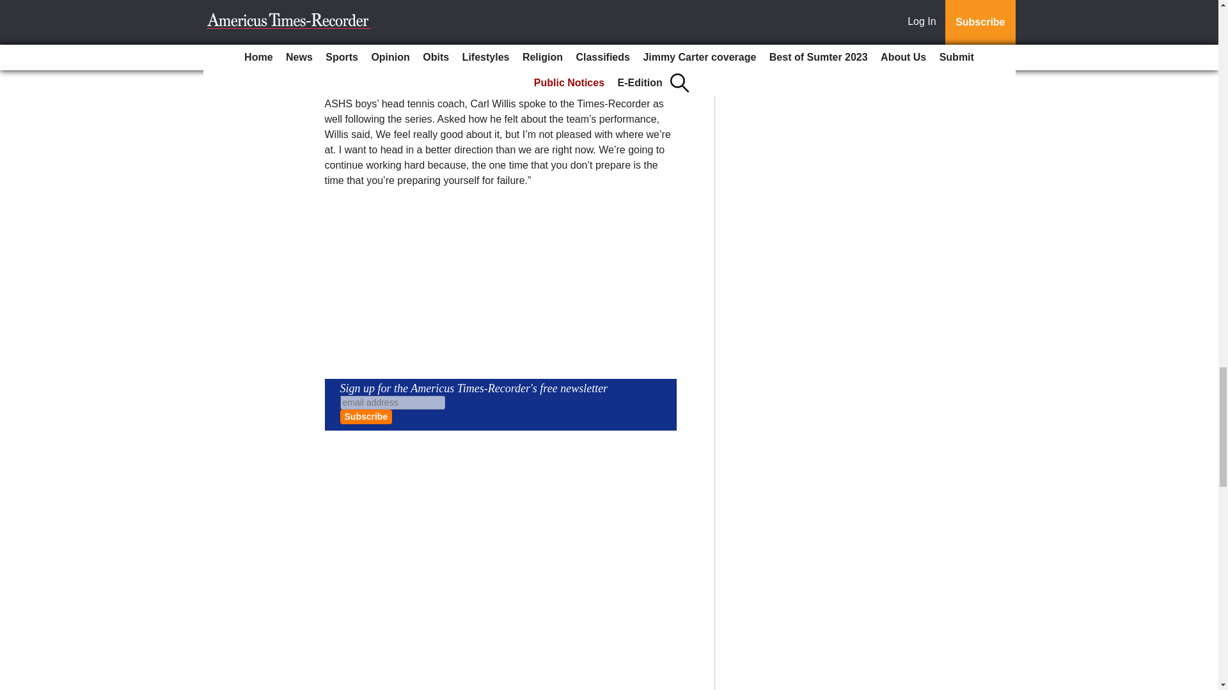  I want to click on Subscribe, so click(366, 417).